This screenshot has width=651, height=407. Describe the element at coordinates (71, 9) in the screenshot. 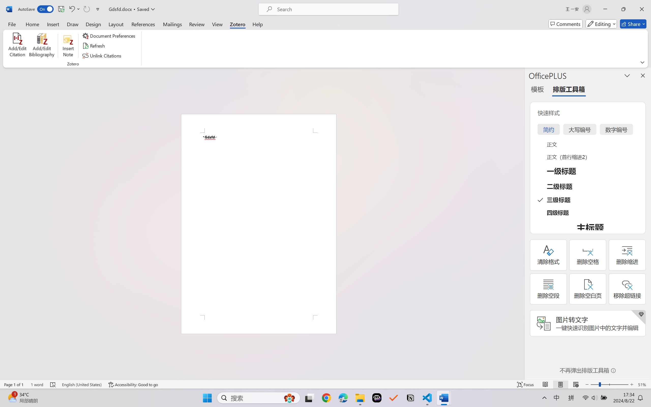

I see `Undo <ApplyStyleToDoc>b__0` at that location.